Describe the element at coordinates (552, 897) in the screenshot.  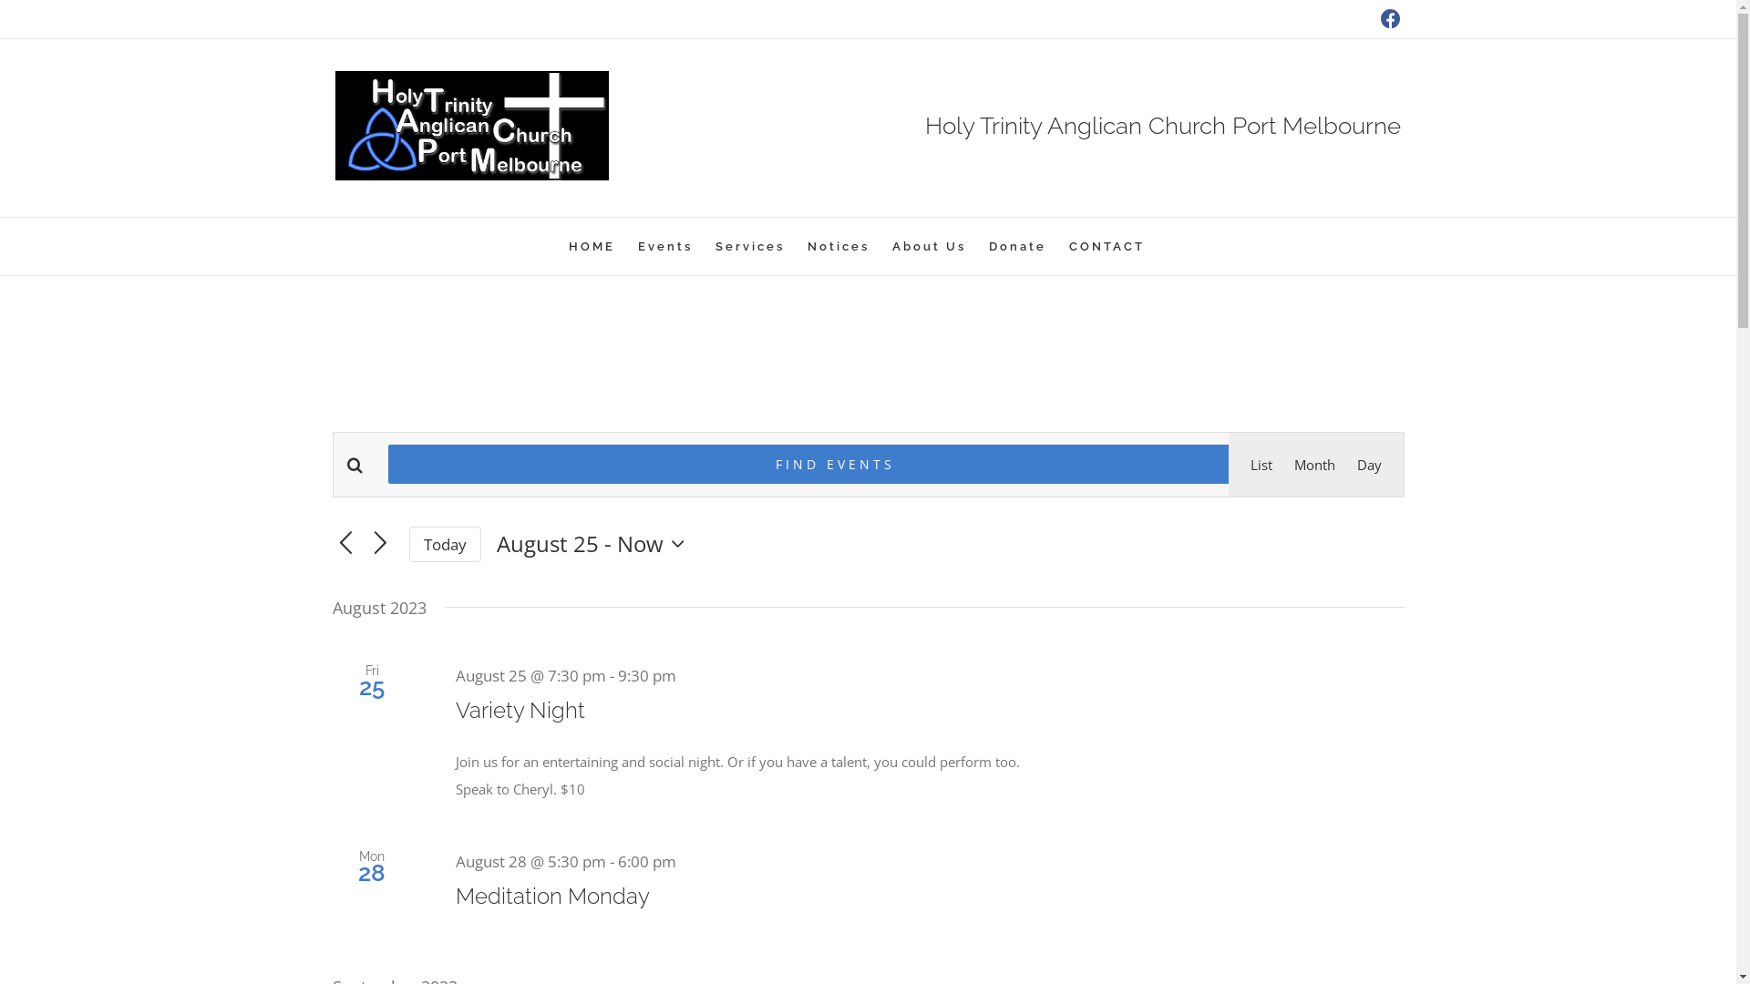
I see `Meditation Monday` at that location.